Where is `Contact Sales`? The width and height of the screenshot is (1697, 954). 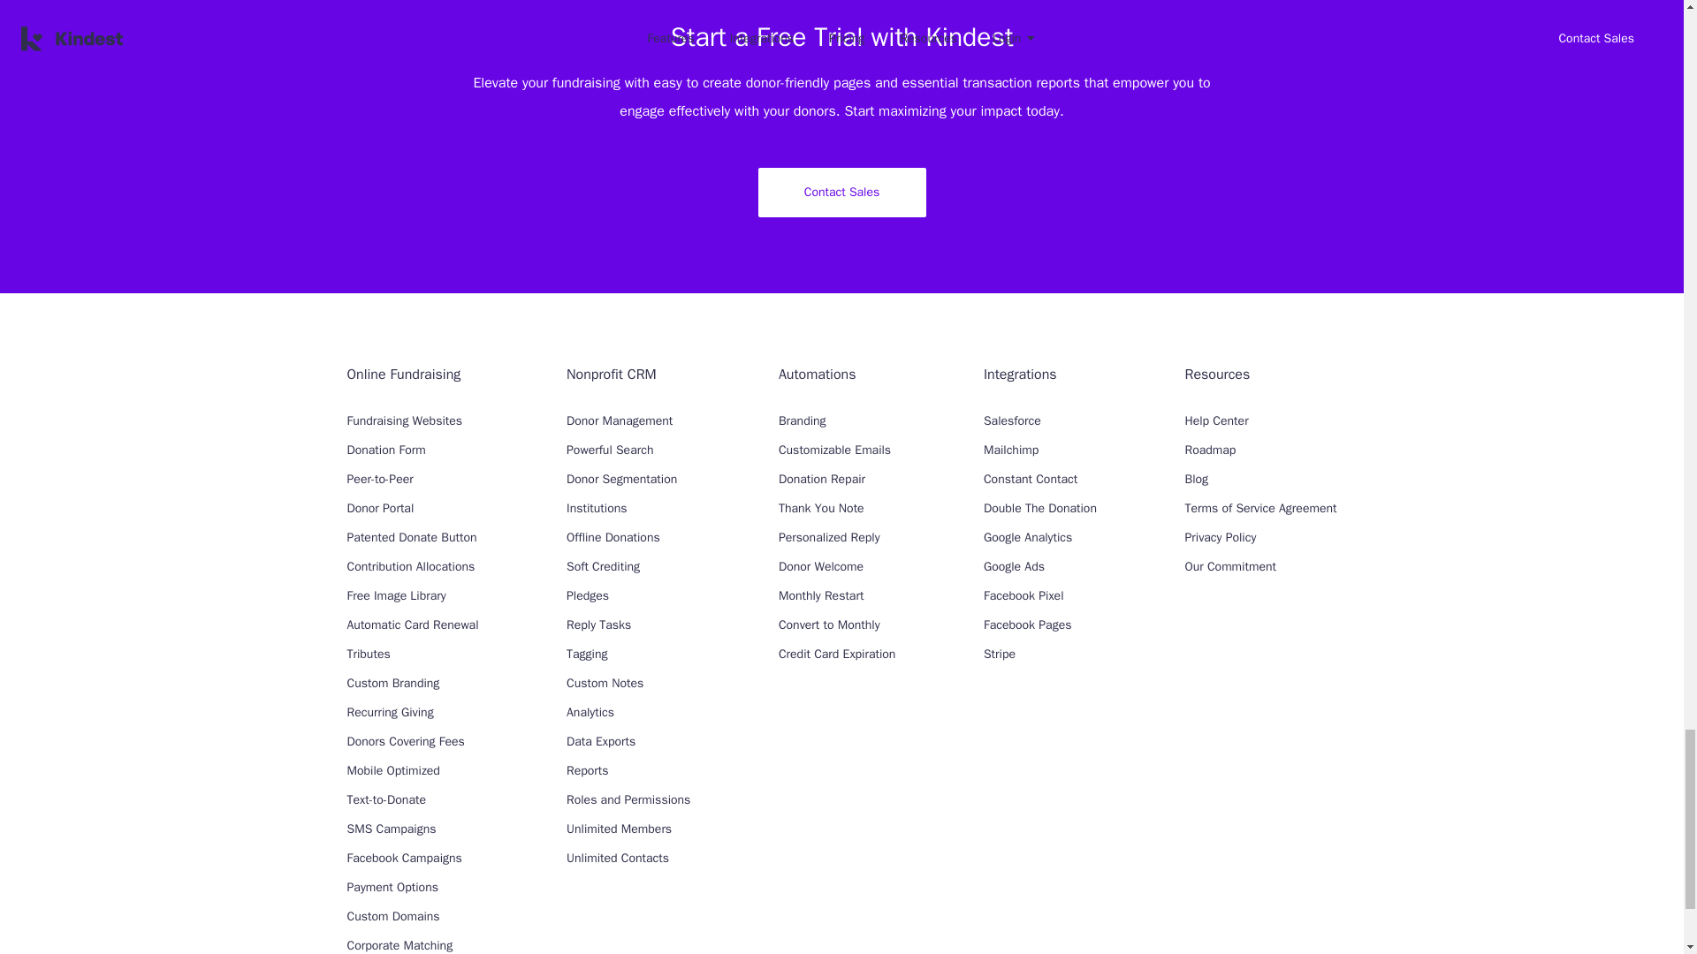 Contact Sales is located at coordinates (842, 193).